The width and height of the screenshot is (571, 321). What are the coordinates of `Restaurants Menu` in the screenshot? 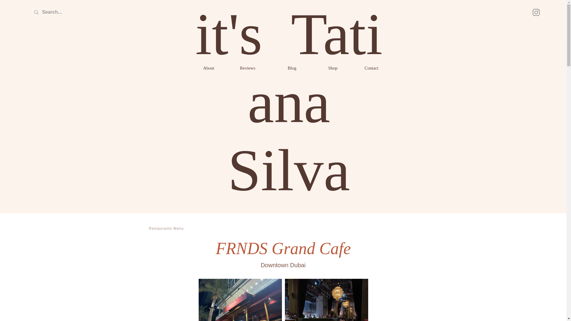 It's located at (167, 229).